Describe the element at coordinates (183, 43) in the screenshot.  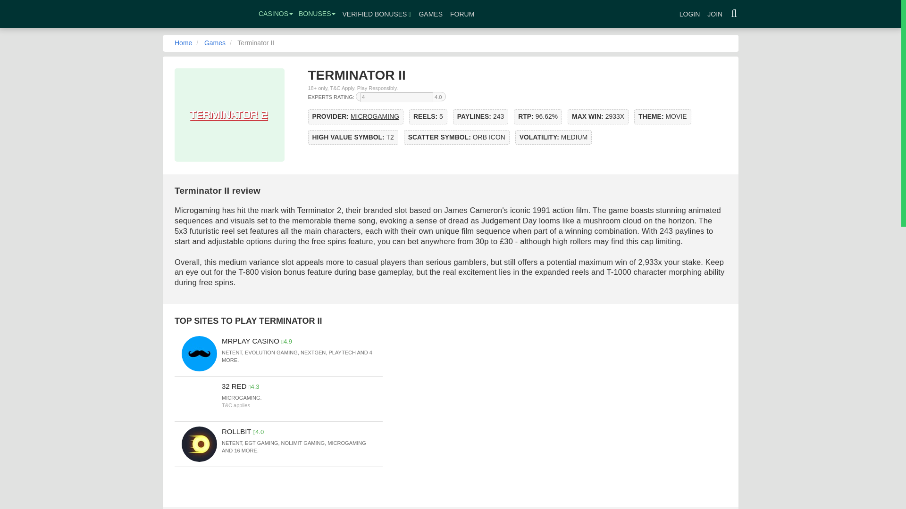
I see `Home` at that location.